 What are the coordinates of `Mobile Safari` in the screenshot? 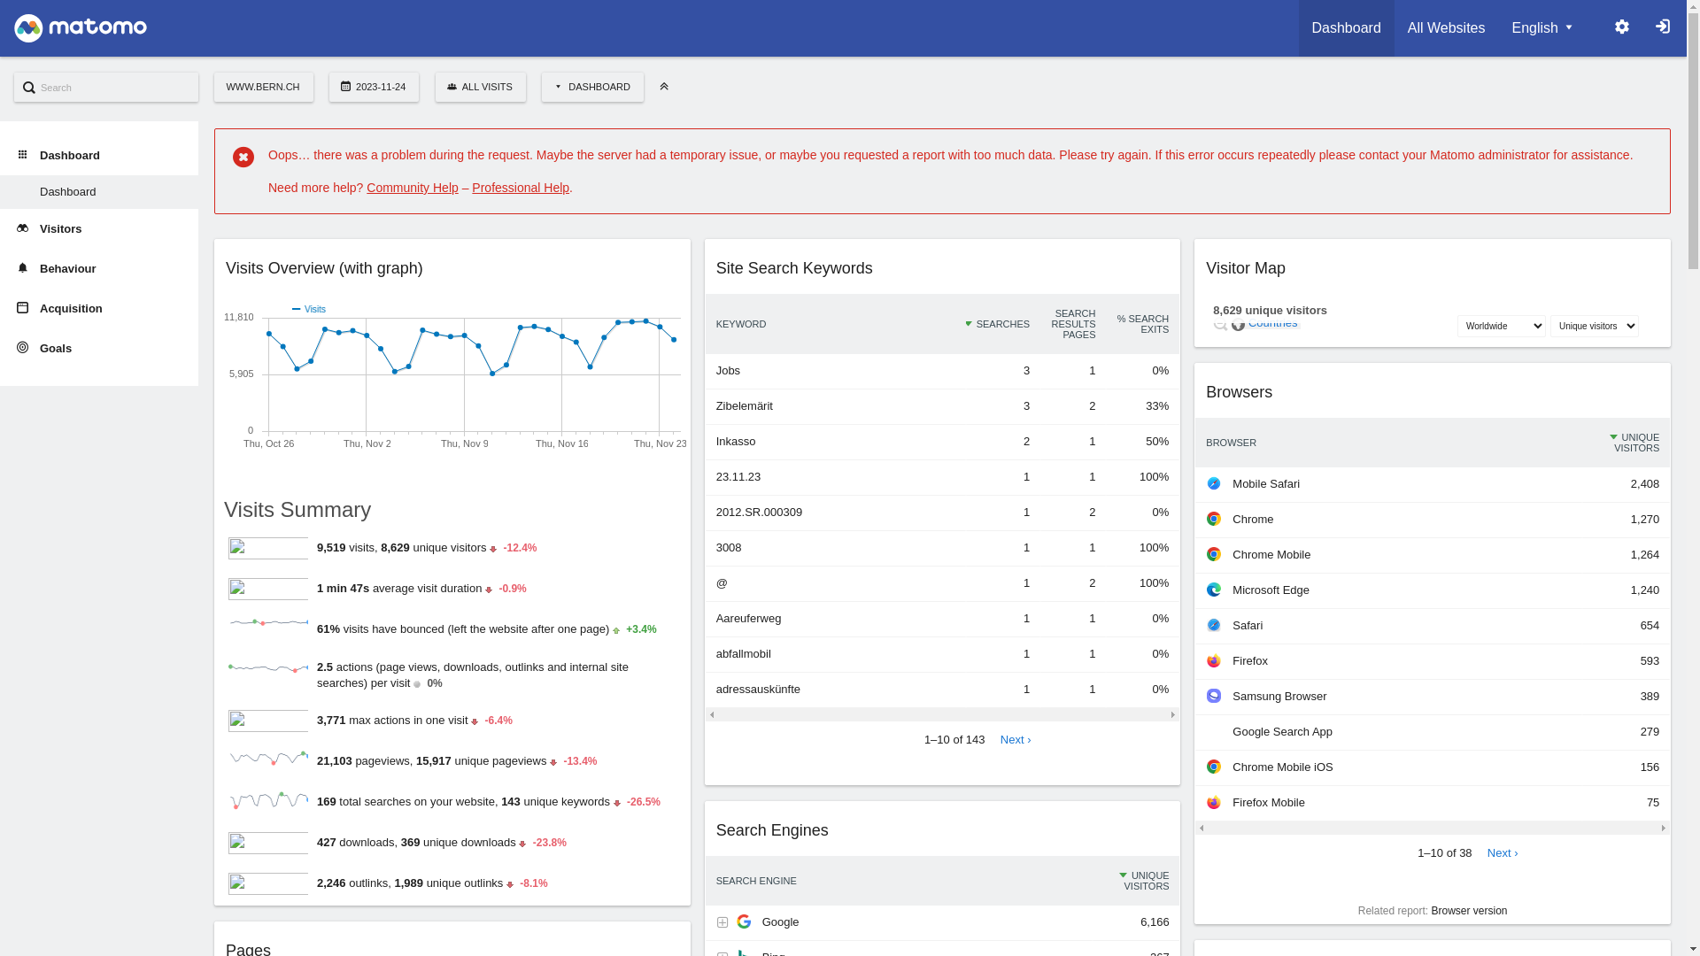 It's located at (1214, 483).